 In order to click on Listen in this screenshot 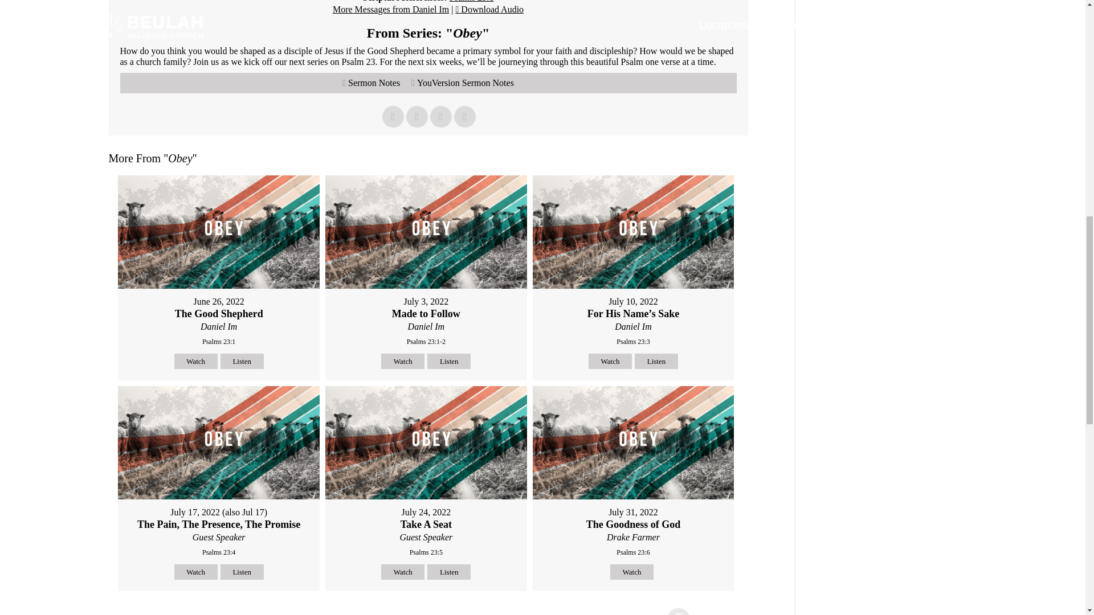, I will do `click(242, 572)`.